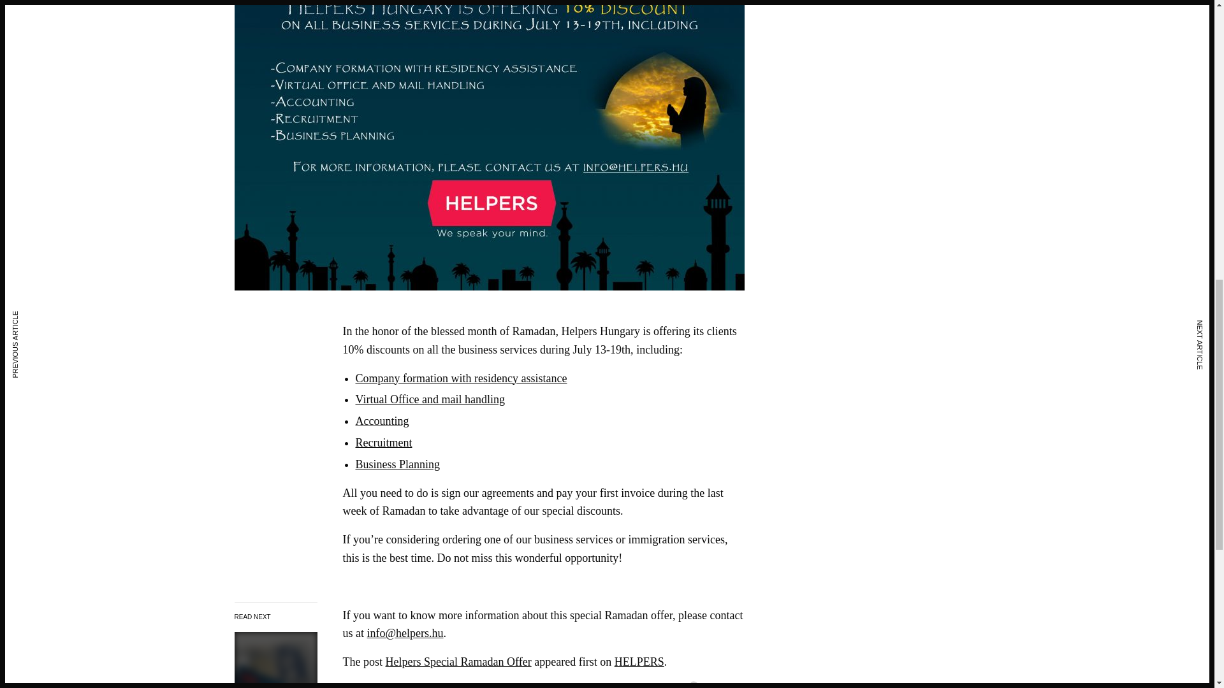  I want to click on Accounting, so click(382, 420).